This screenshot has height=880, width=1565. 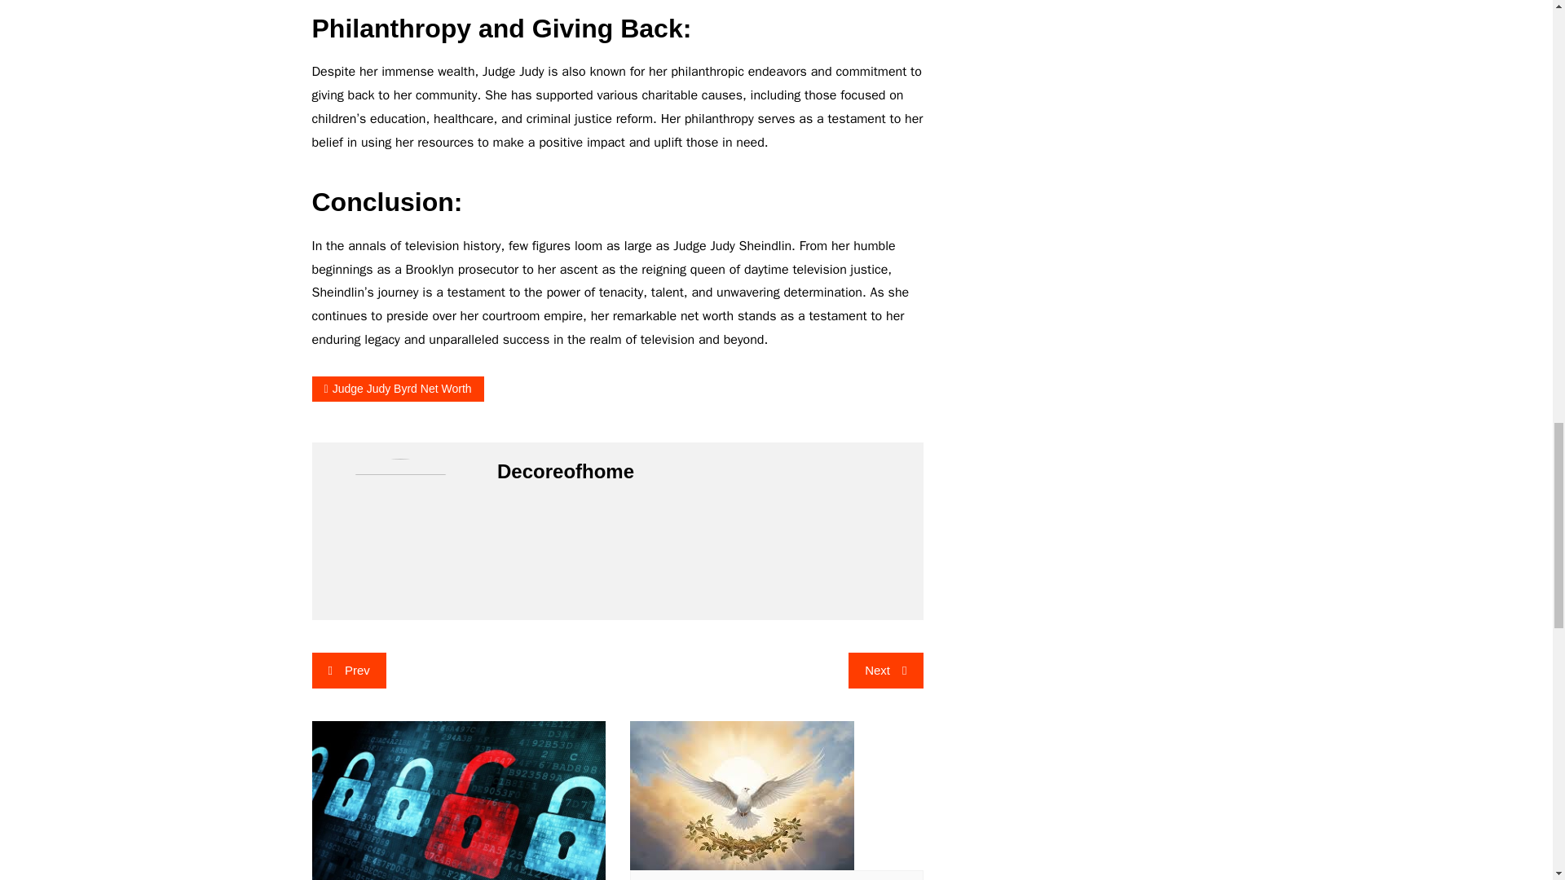 What do you see at coordinates (885, 670) in the screenshot?
I see `Next` at bounding box center [885, 670].